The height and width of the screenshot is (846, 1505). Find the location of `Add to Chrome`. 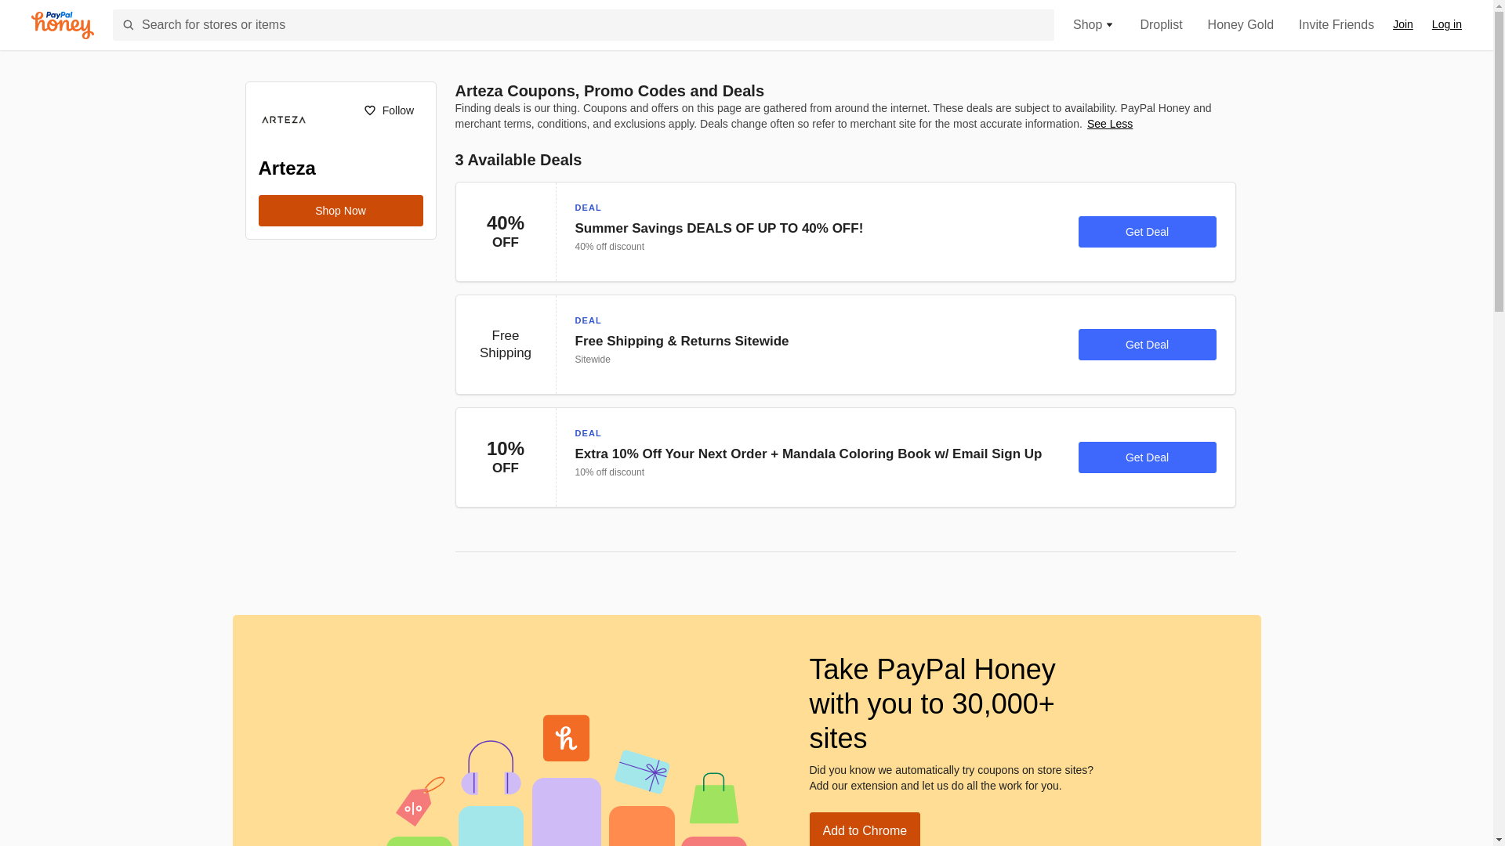

Add to Chrome is located at coordinates (864, 829).